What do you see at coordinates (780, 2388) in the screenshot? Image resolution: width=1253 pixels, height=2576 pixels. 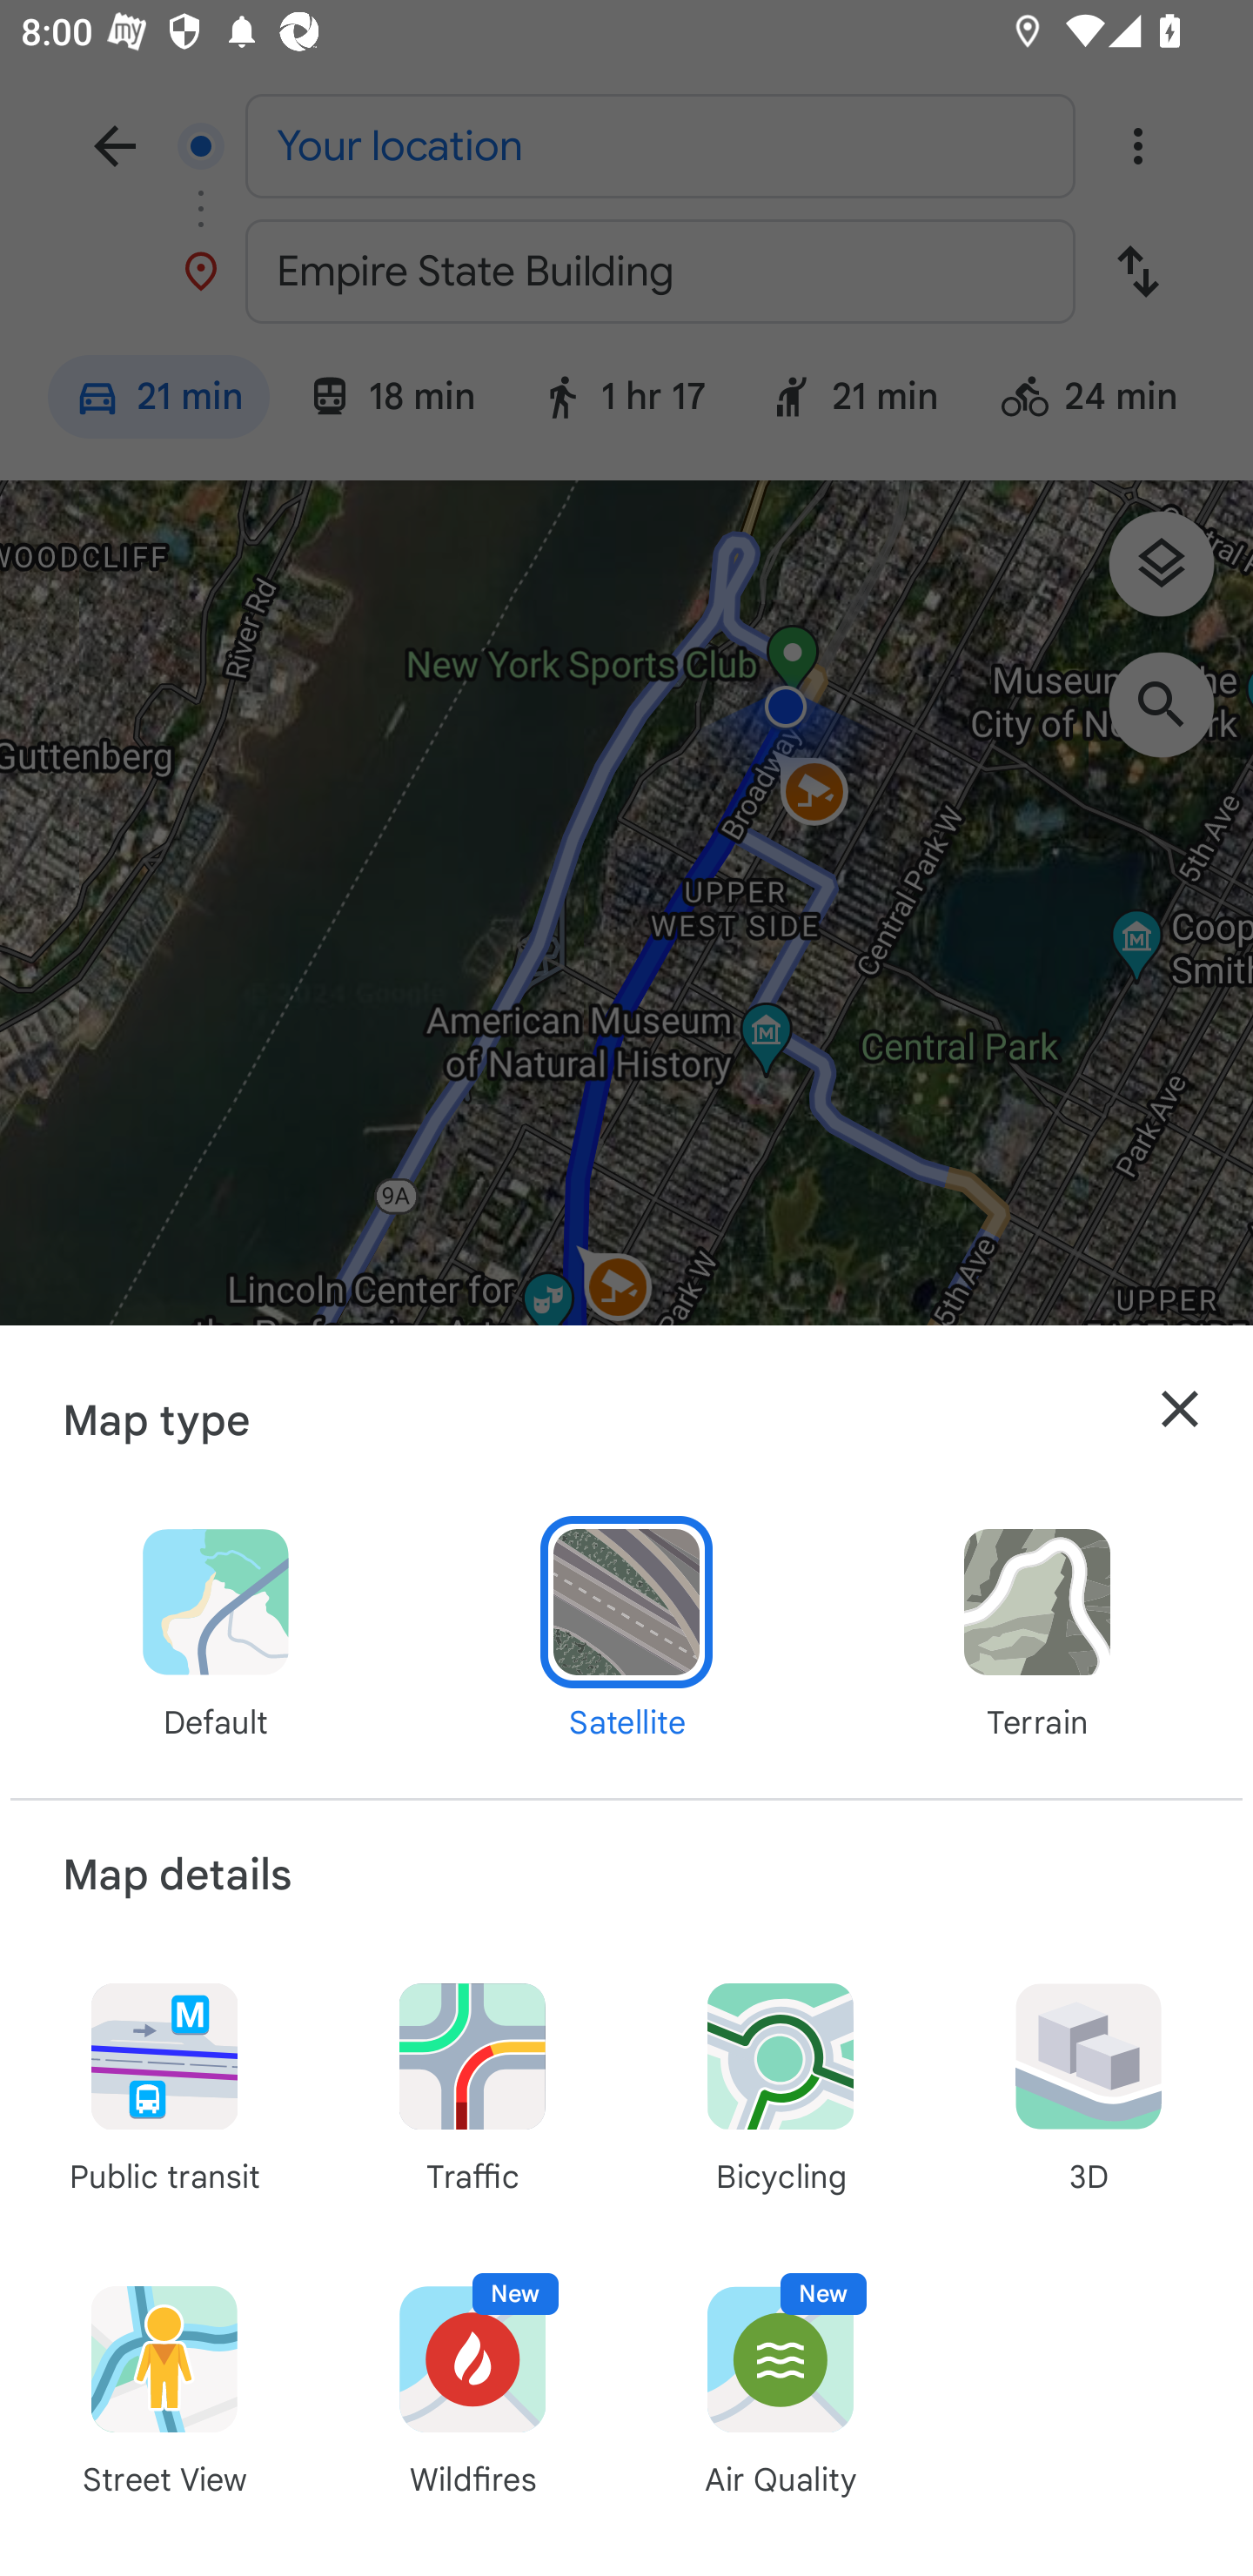 I see `New, Air Quality New Air Quality` at bounding box center [780, 2388].